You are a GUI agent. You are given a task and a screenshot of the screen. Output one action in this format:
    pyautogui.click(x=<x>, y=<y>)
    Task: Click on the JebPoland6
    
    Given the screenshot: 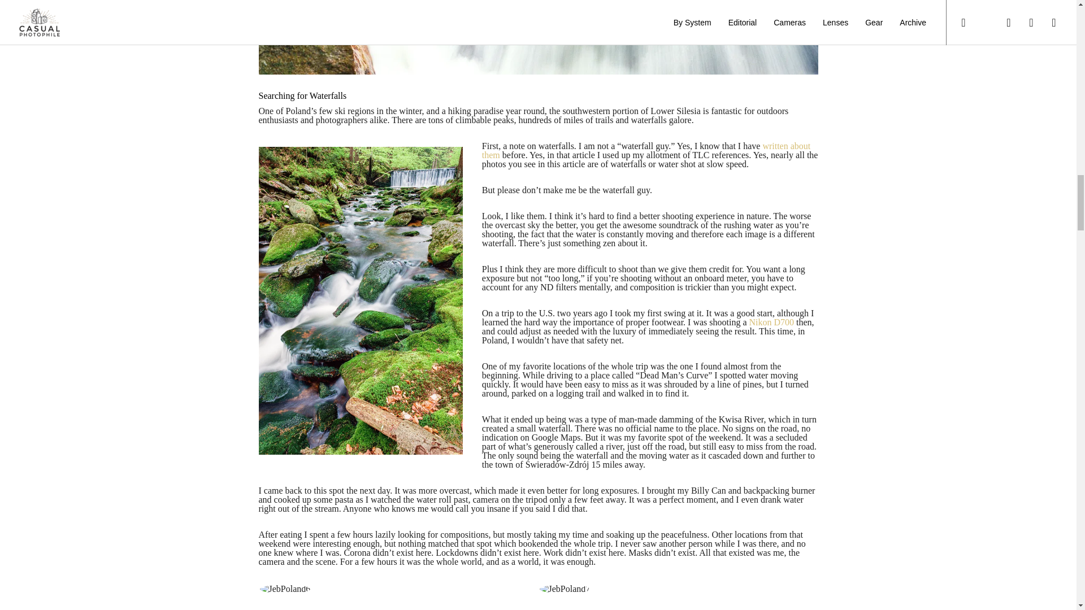 What is the action you would take?
    pyautogui.click(x=285, y=589)
    